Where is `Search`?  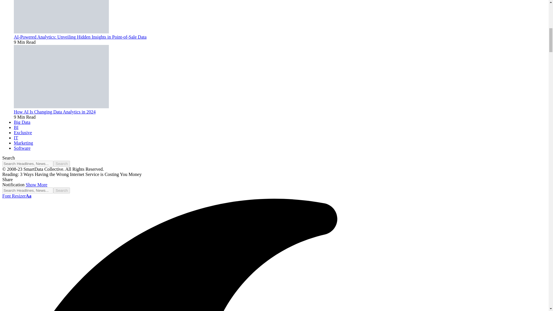 Search is located at coordinates (62, 164).